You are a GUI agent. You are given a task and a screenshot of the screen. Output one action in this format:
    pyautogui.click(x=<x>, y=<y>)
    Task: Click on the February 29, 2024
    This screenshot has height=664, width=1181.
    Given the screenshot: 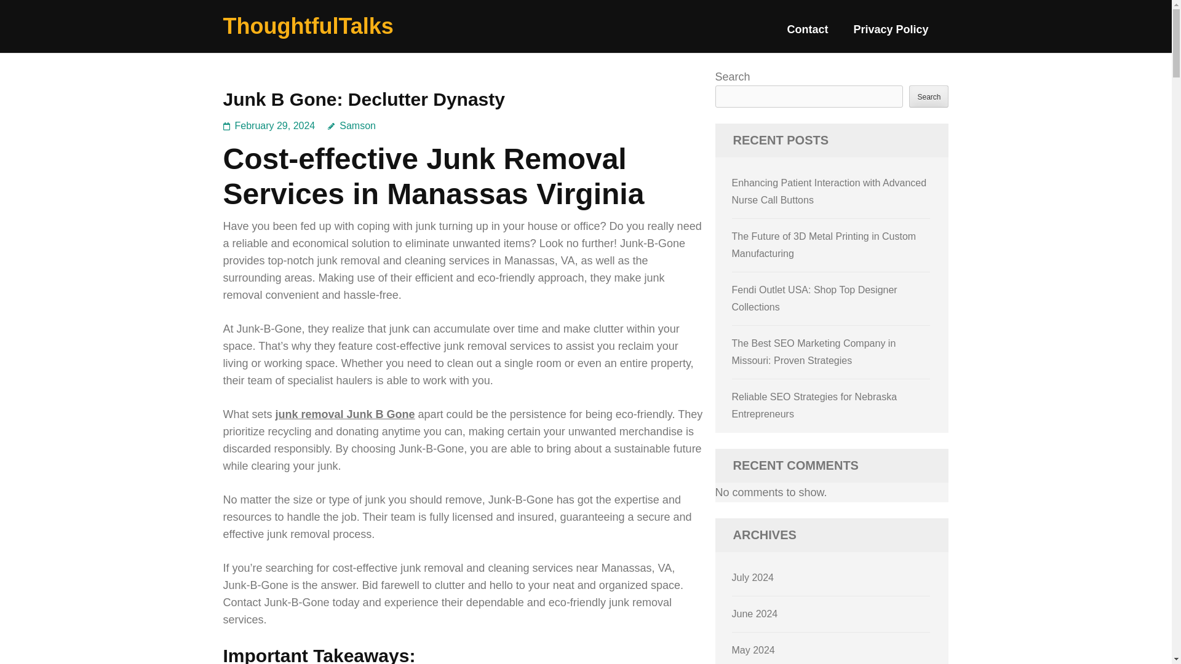 What is the action you would take?
    pyautogui.click(x=275, y=125)
    